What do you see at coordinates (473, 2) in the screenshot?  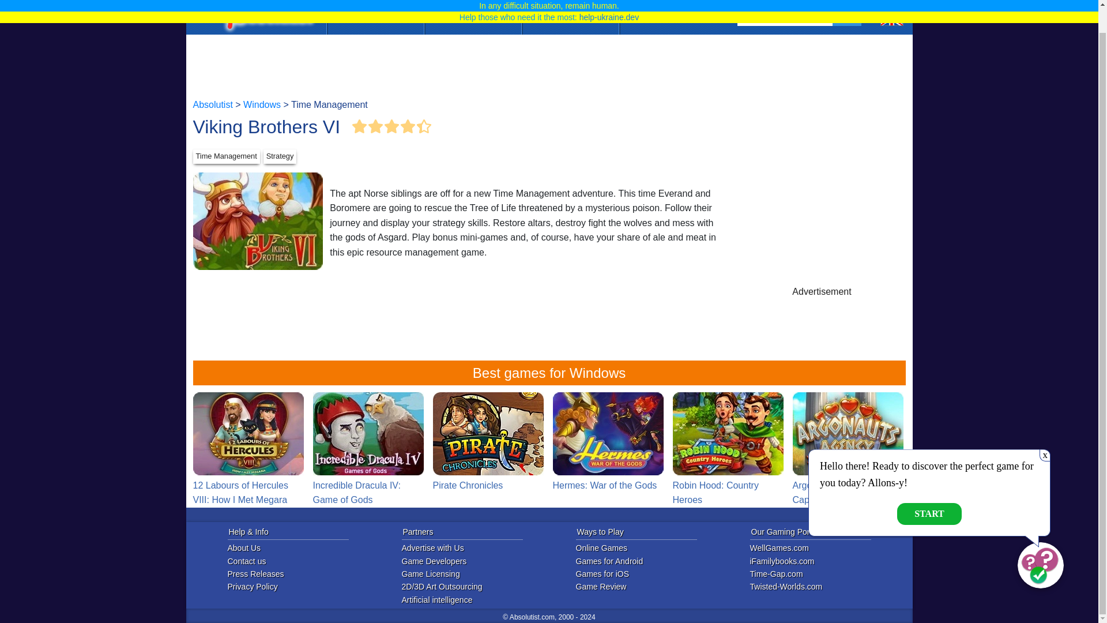 I see `iOS` at bounding box center [473, 2].